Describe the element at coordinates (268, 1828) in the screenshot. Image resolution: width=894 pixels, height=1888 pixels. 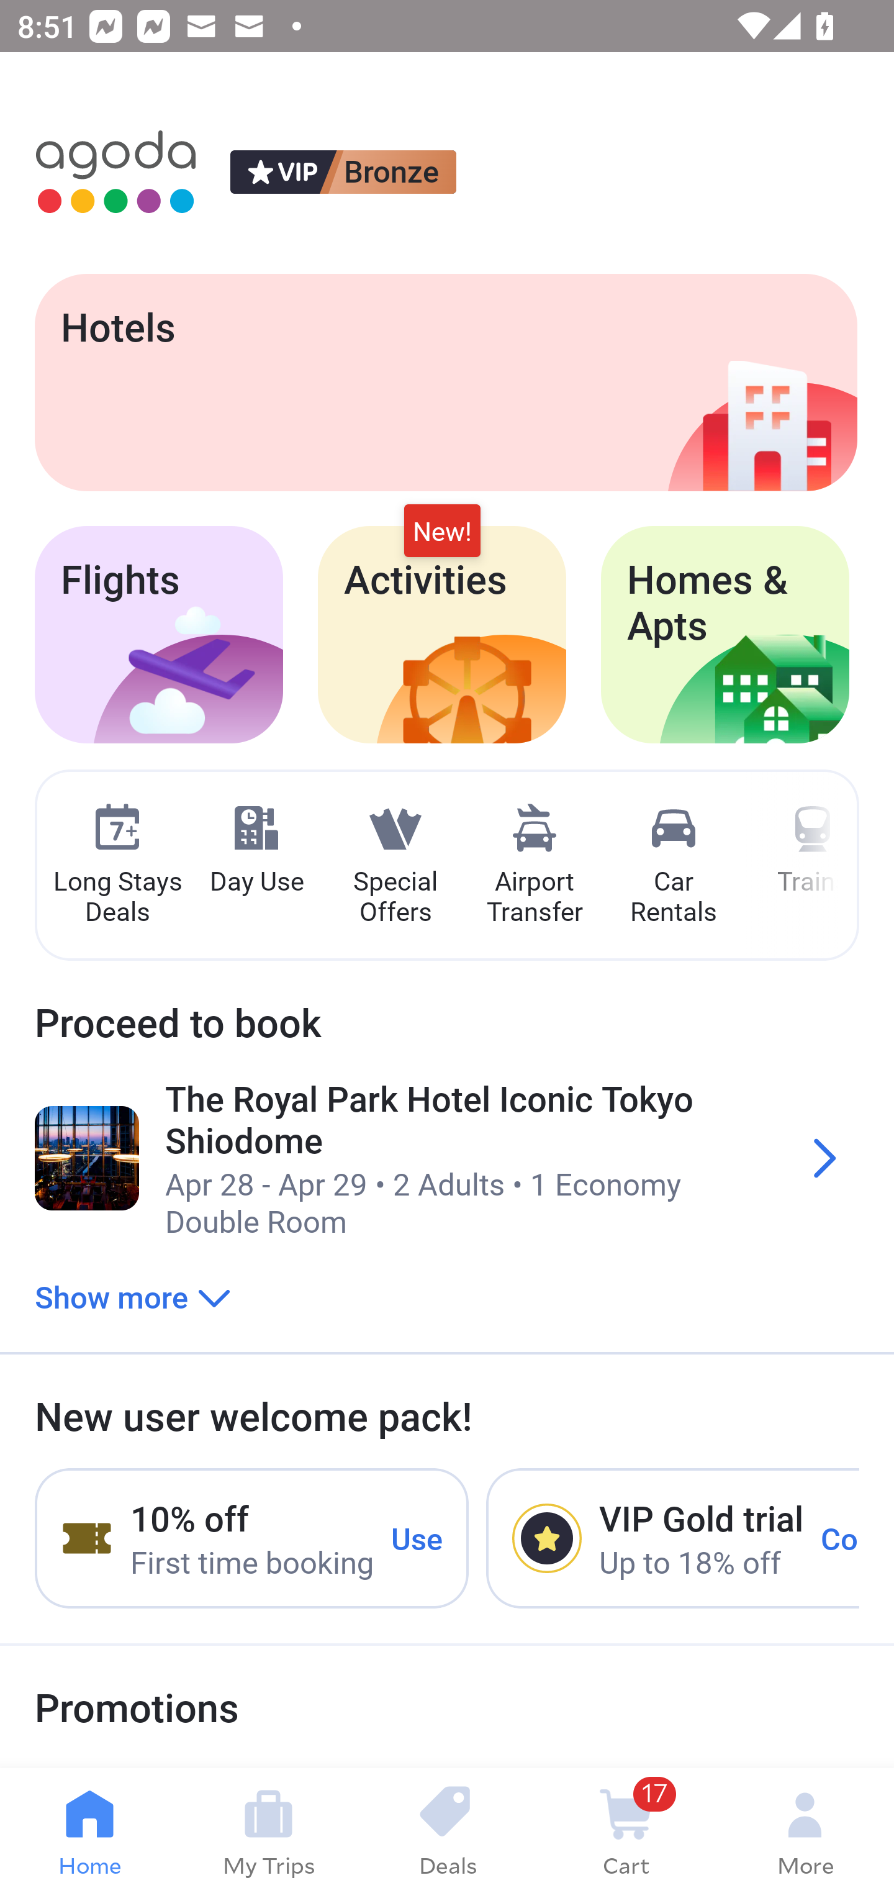
I see `My Trips` at that location.